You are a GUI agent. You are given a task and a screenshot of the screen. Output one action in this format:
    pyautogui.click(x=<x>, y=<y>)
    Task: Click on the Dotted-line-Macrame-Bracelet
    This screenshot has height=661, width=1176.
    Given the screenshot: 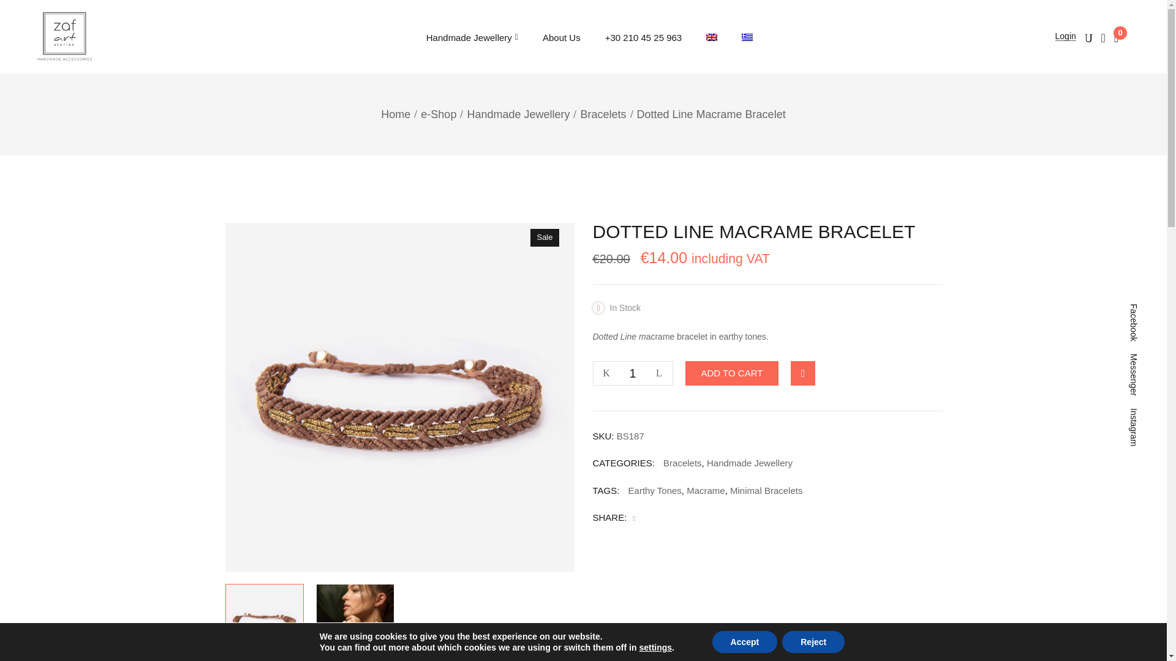 What is the action you would take?
    pyautogui.click(x=263, y=622)
    